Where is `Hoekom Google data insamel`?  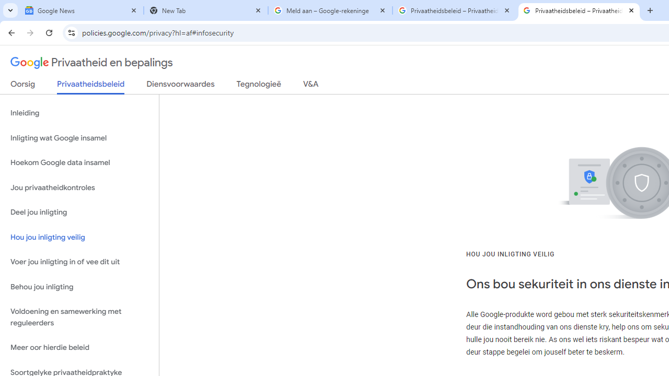
Hoekom Google data insamel is located at coordinates (79, 163).